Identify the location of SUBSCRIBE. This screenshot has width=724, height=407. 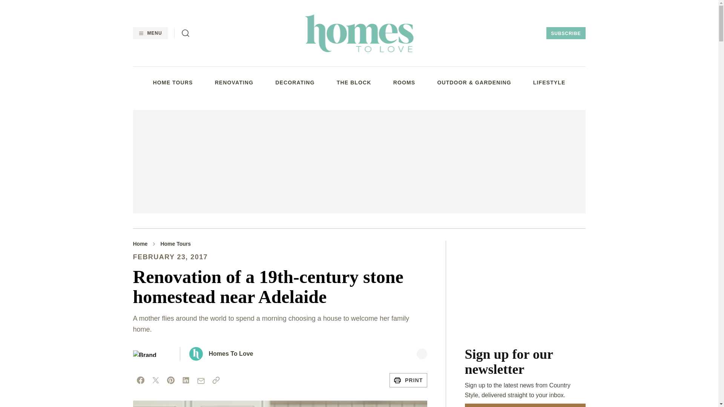
(566, 33).